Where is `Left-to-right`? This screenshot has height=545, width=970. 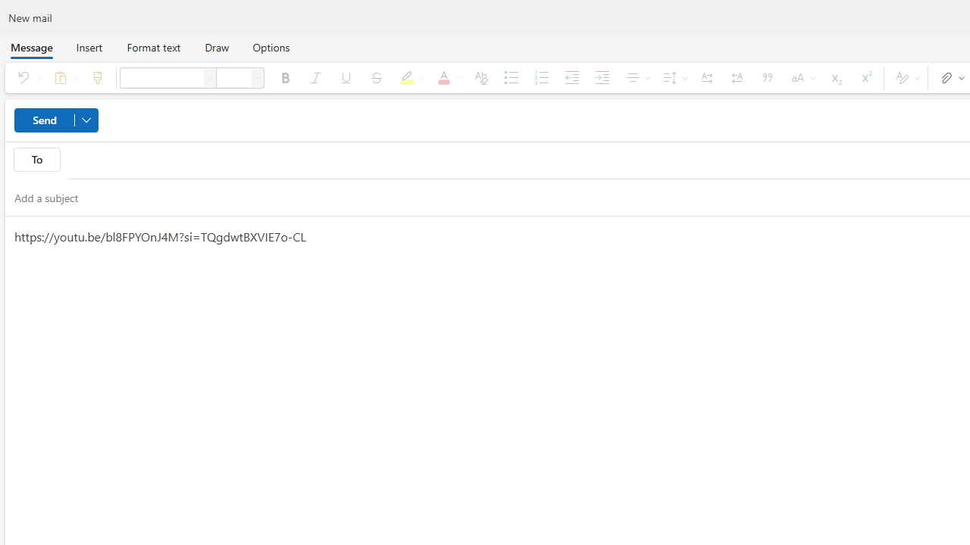
Left-to-right is located at coordinates (706, 77).